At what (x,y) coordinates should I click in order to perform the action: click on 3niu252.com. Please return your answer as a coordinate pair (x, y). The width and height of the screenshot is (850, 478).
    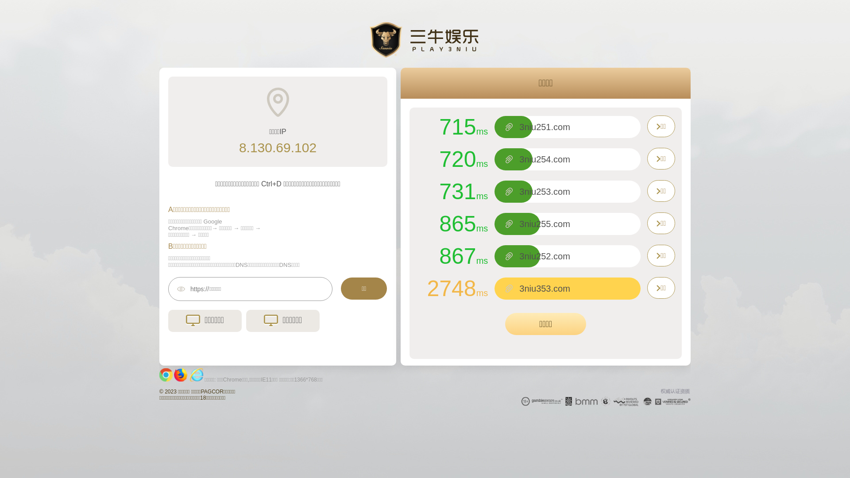
    Looking at the image, I should click on (545, 256).